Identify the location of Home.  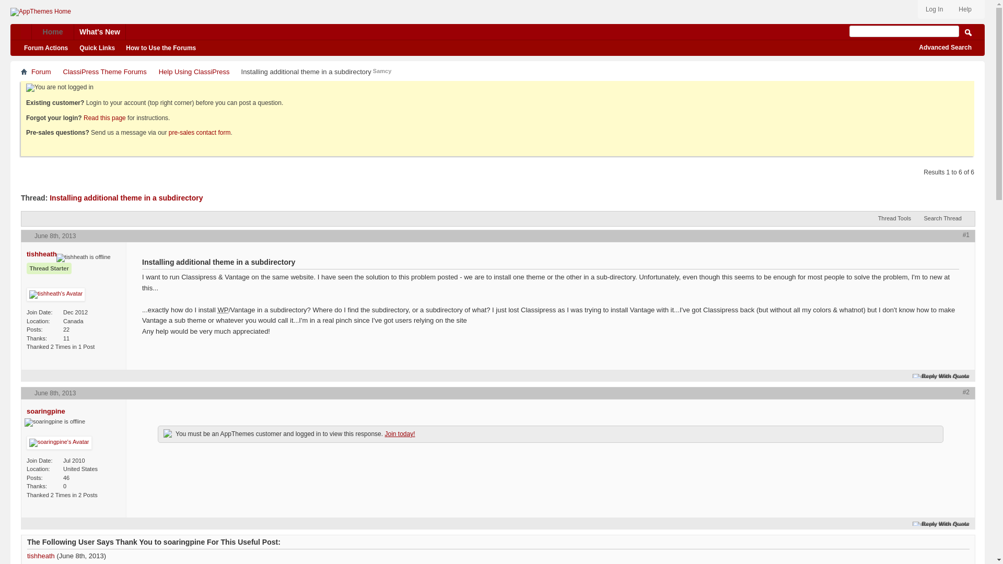
(24, 70).